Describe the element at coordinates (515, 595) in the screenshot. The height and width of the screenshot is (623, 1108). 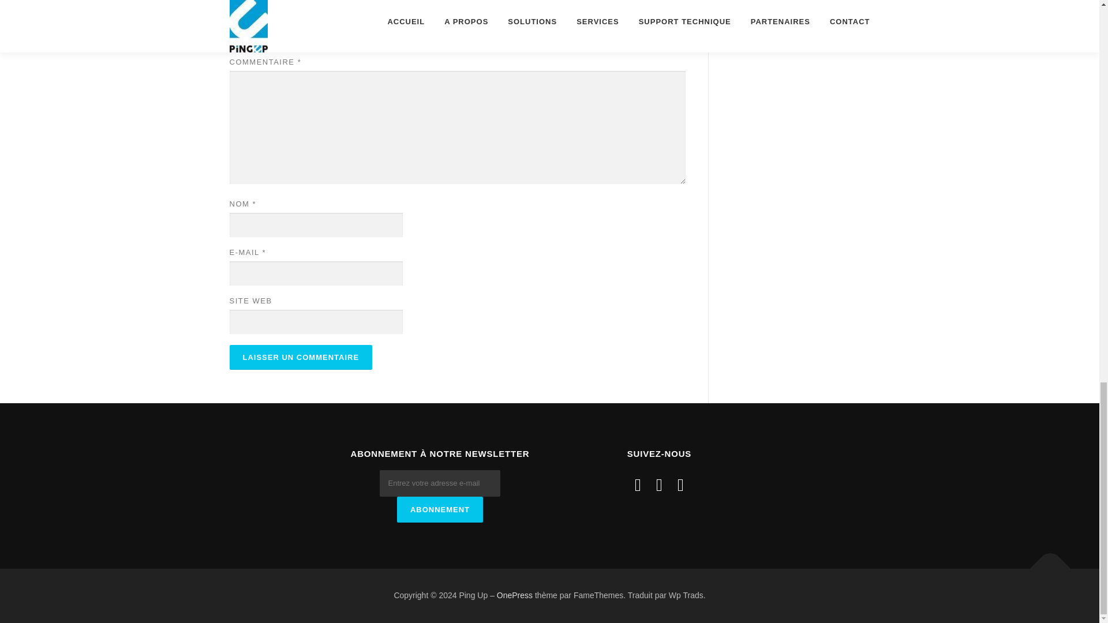
I see `OnePress` at that location.